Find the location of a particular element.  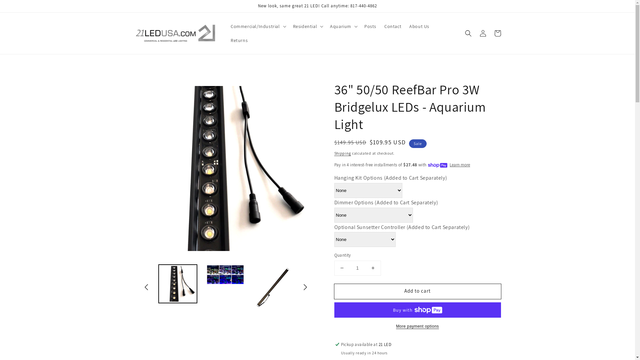

Skip to product information is located at coordinates (226, 88).